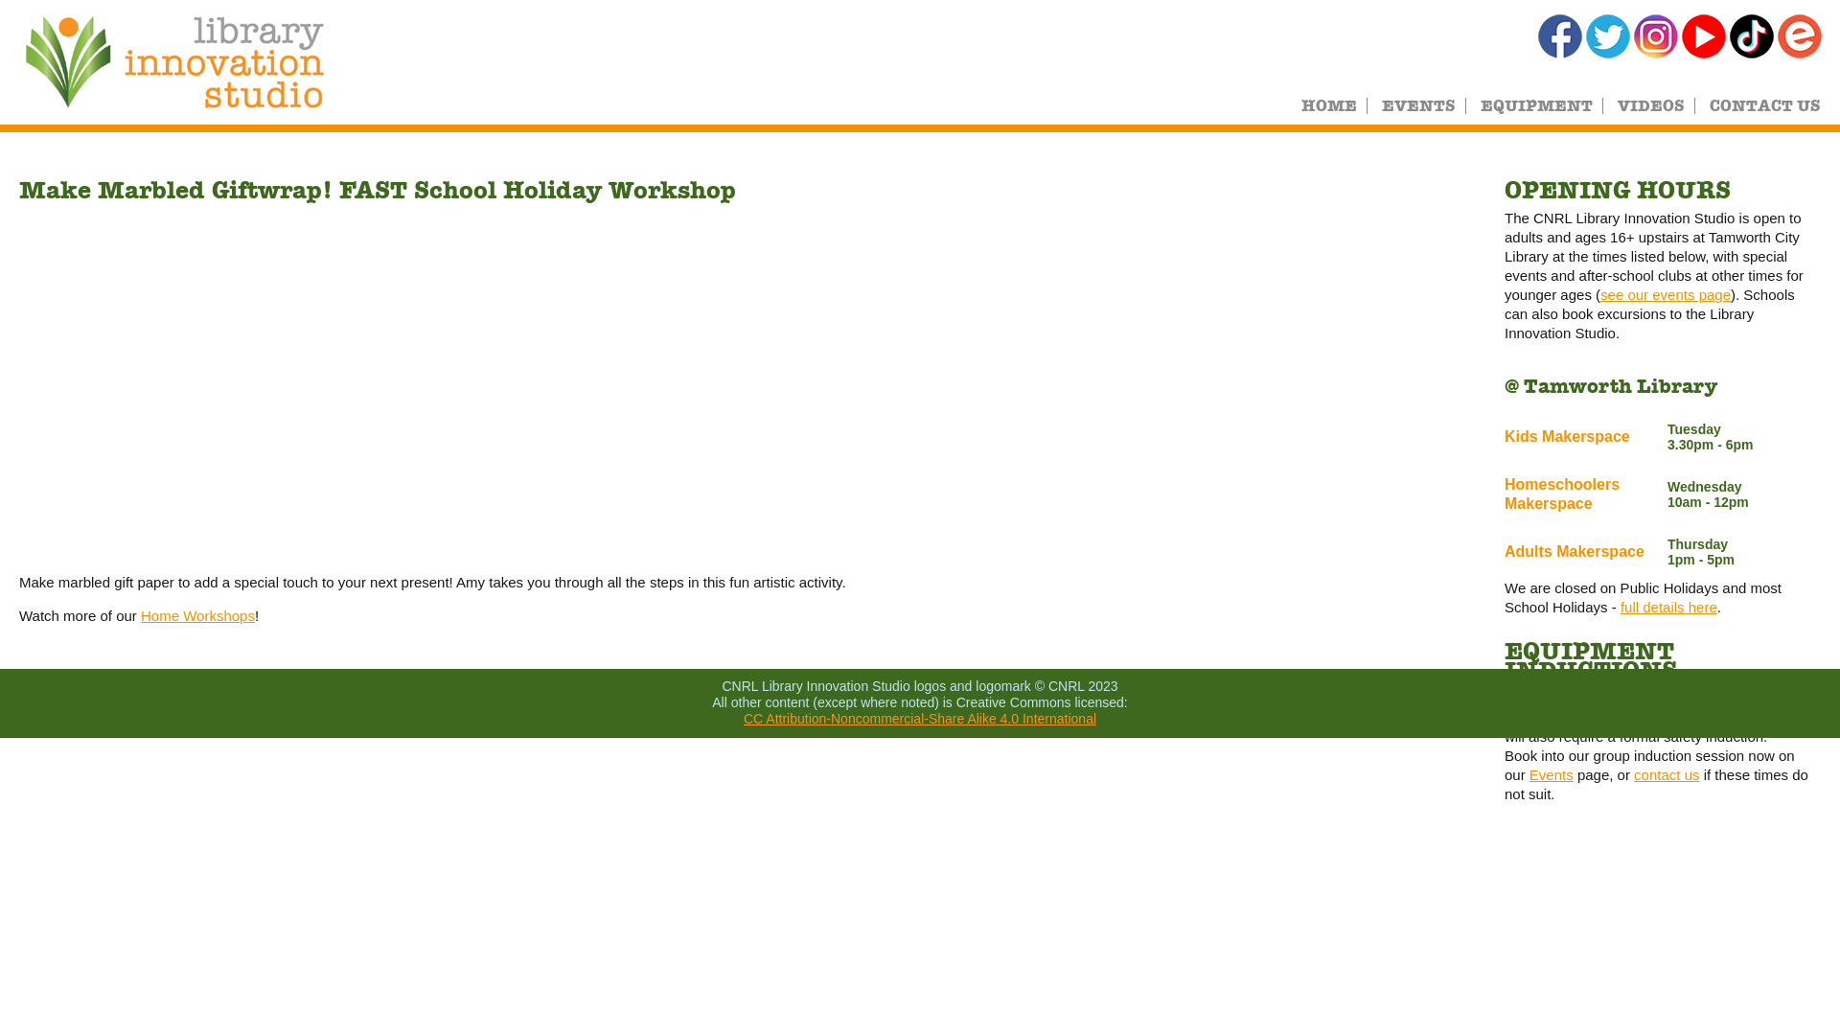 This screenshot has width=1840, height=1035. I want to click on TikTok, so click(1752, 36).